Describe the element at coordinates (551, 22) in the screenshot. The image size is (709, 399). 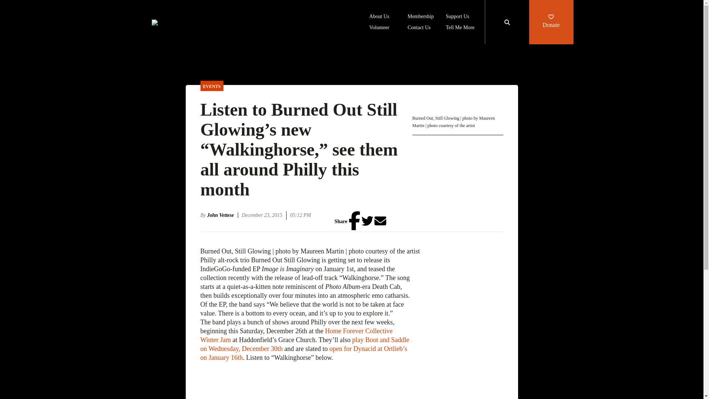
I see `Donate` at that location.